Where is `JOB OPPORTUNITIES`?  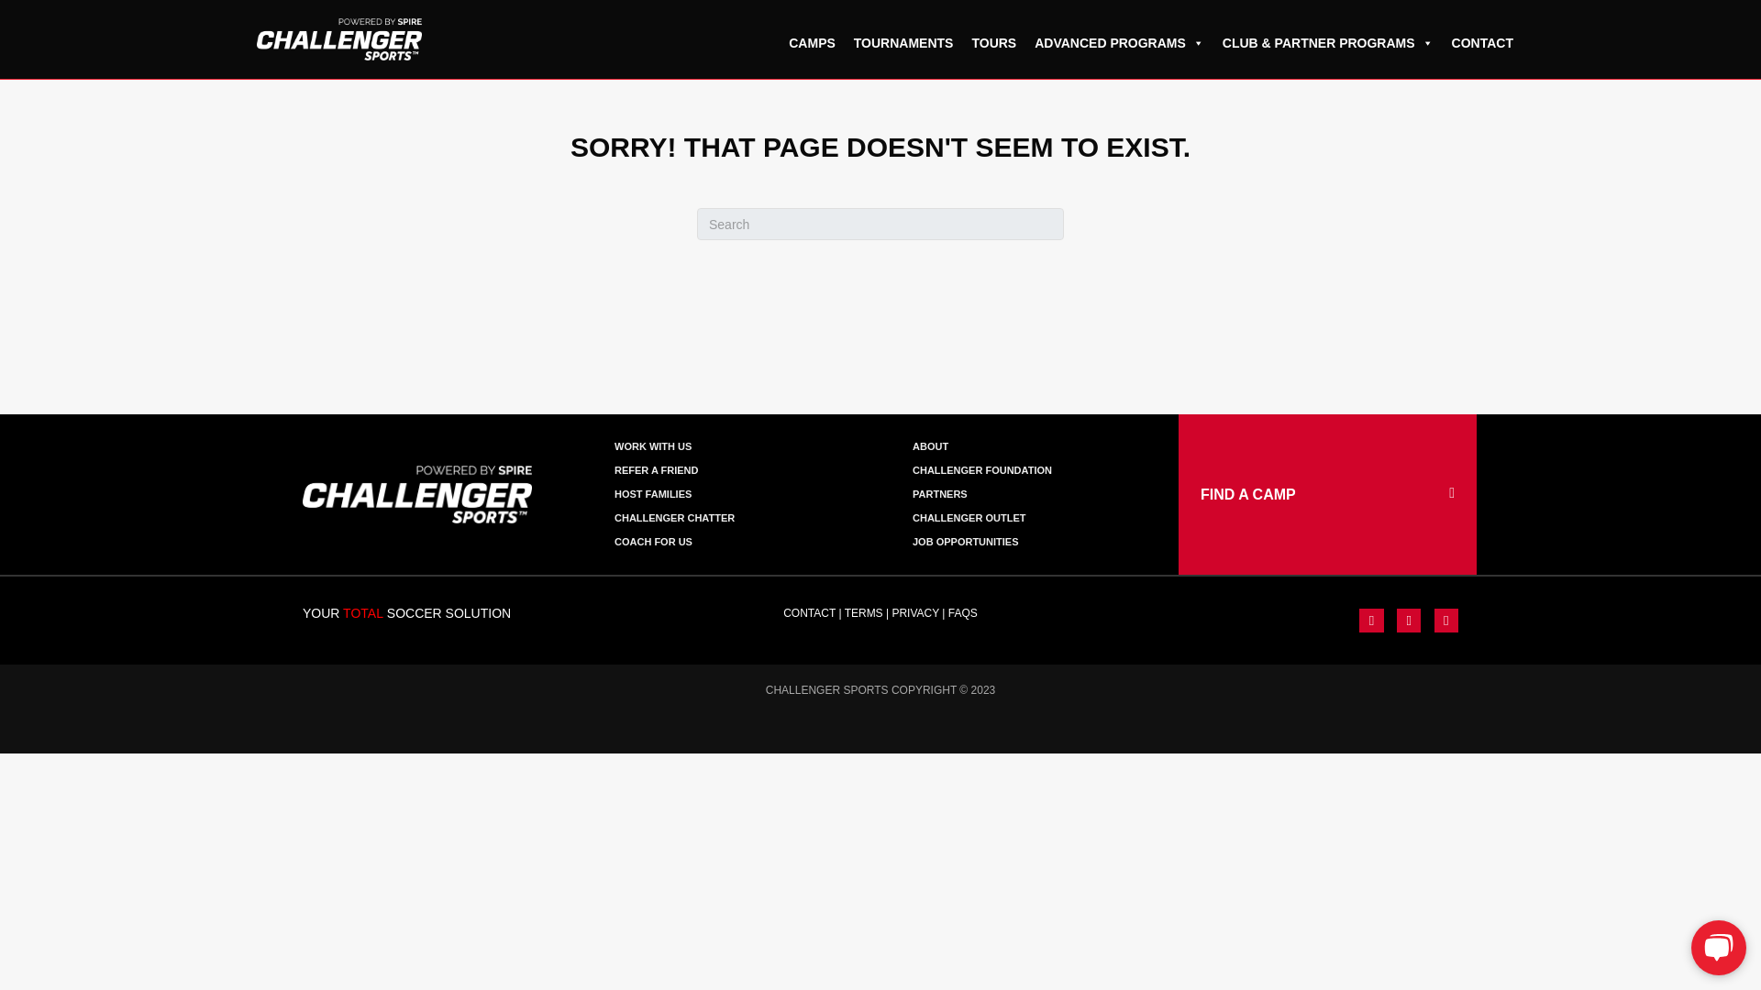 JOB OPPORTUNITIES is located at coordinates (1029, 542).